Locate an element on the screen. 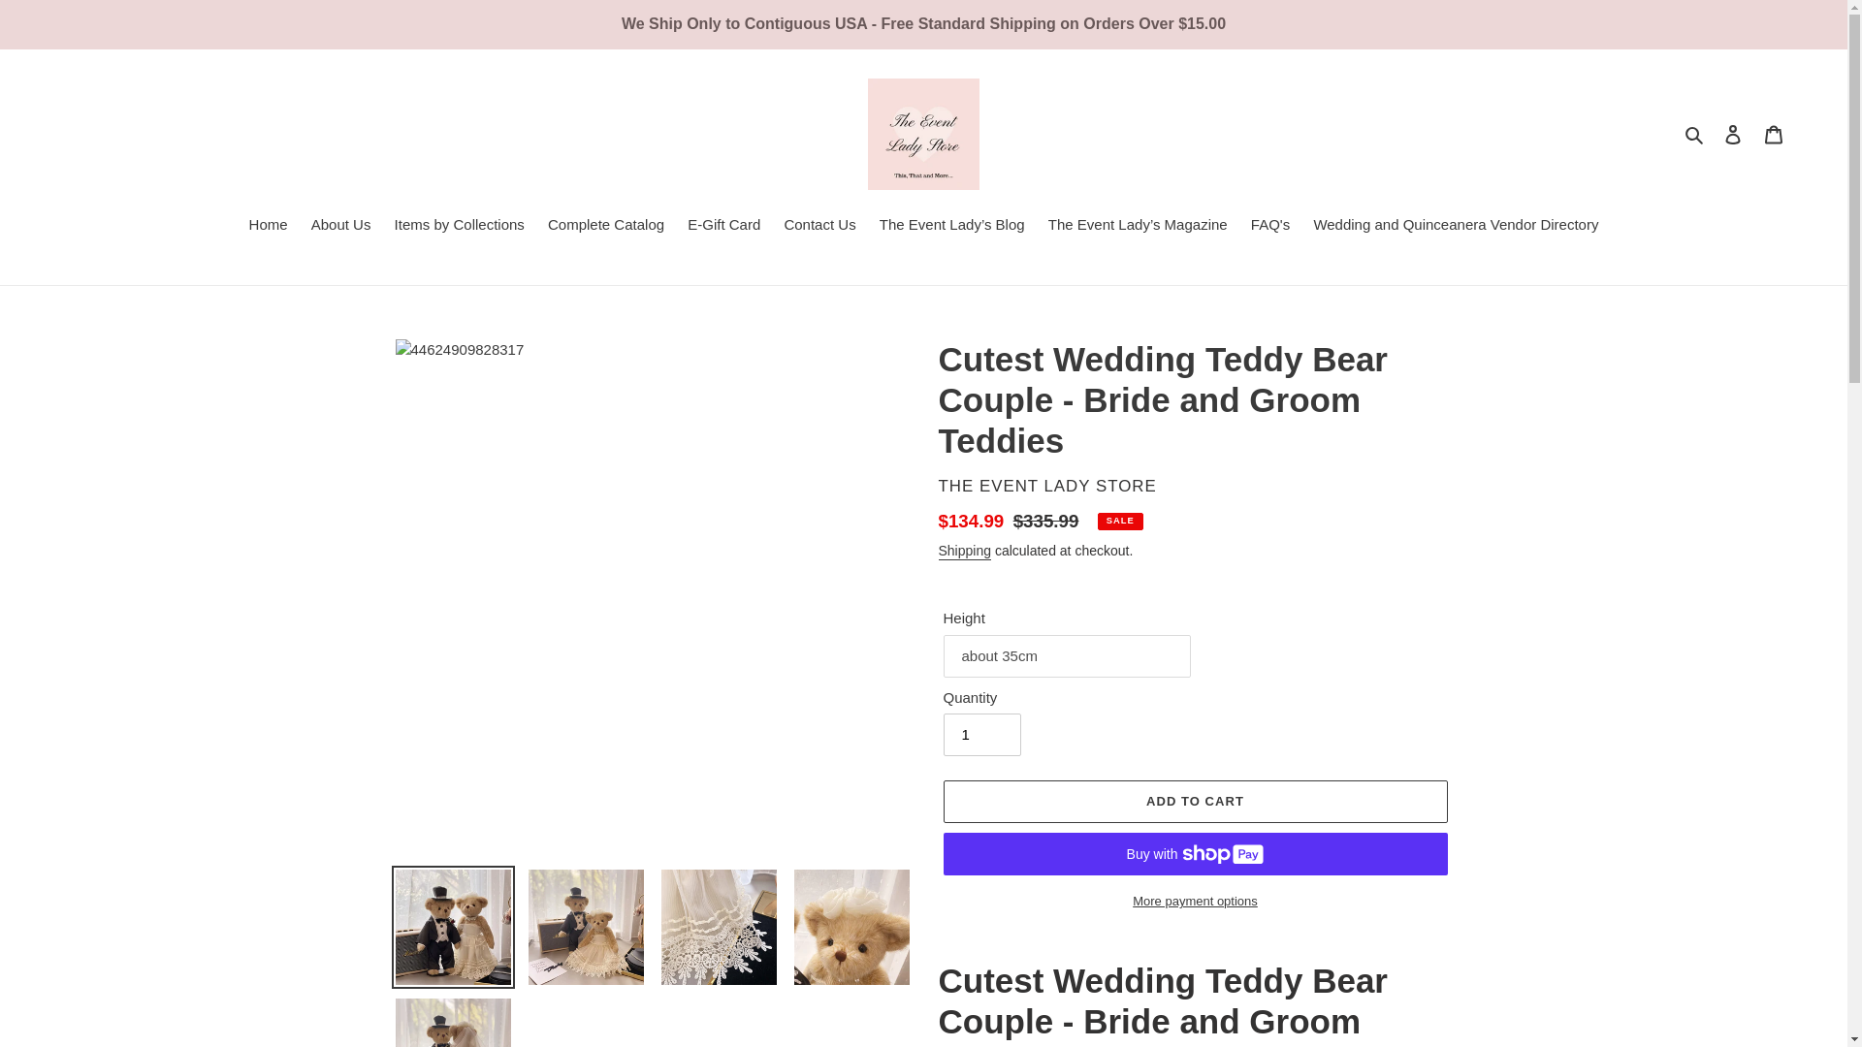 The image size is (1862, 1047). Contact Us is located at coordinates (819, 227).